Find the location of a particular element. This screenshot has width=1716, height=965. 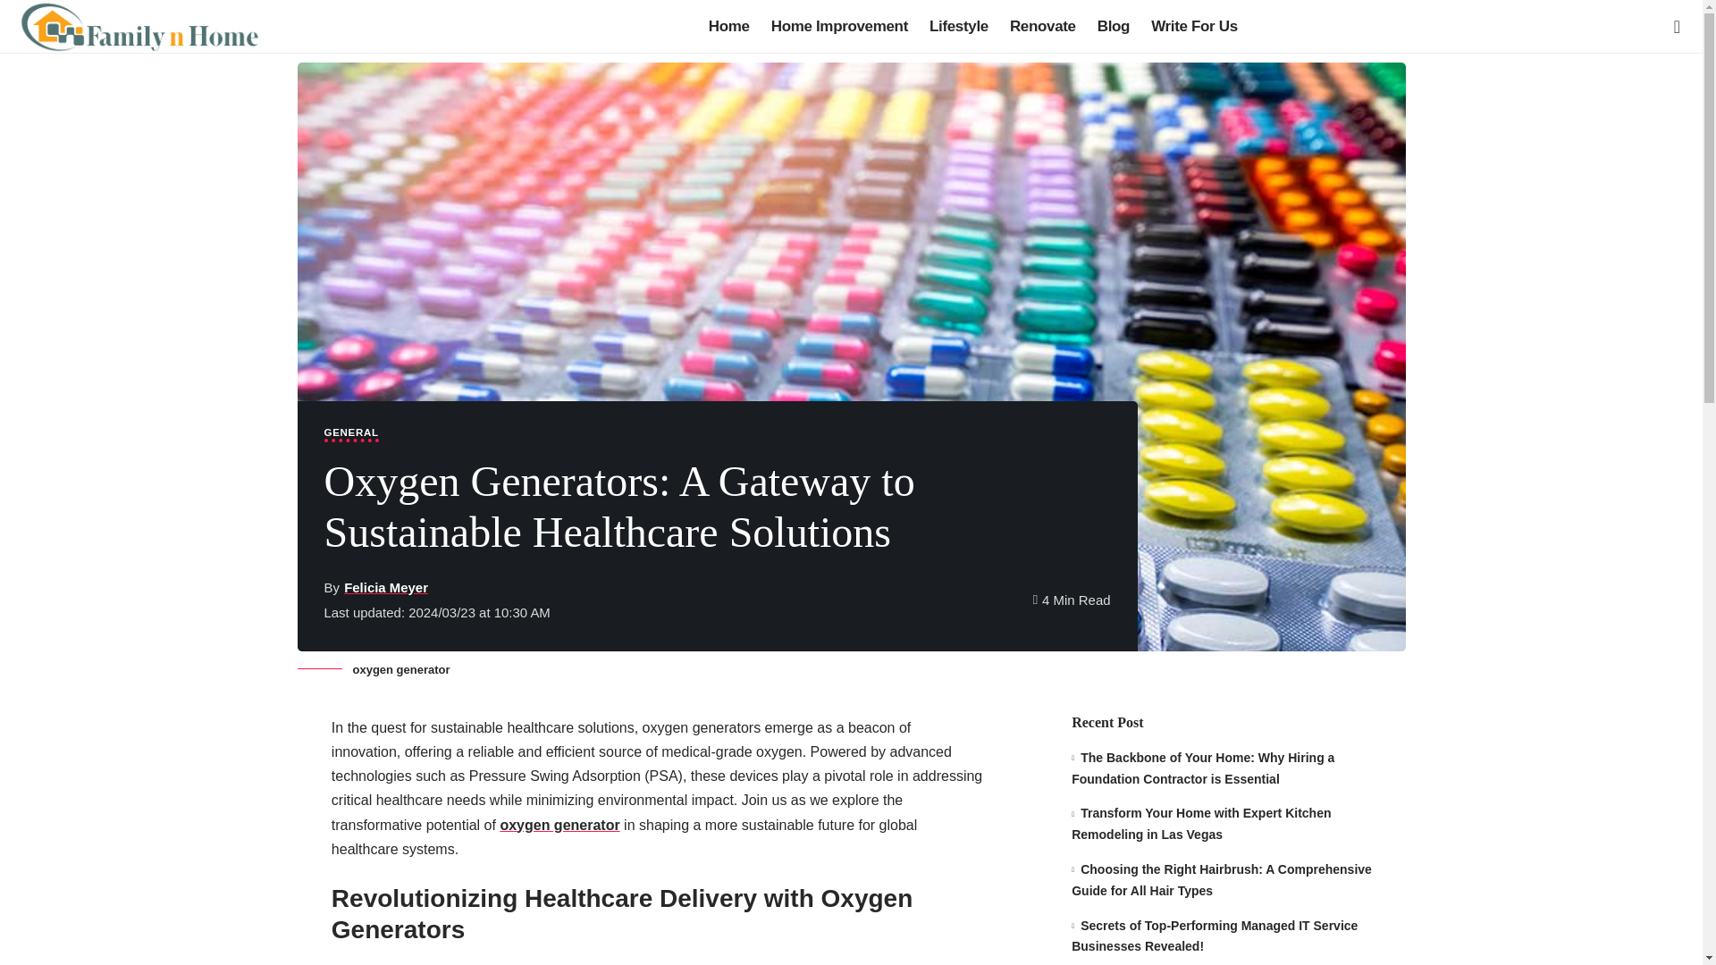

Blog is located at coordinates (1114, 27).